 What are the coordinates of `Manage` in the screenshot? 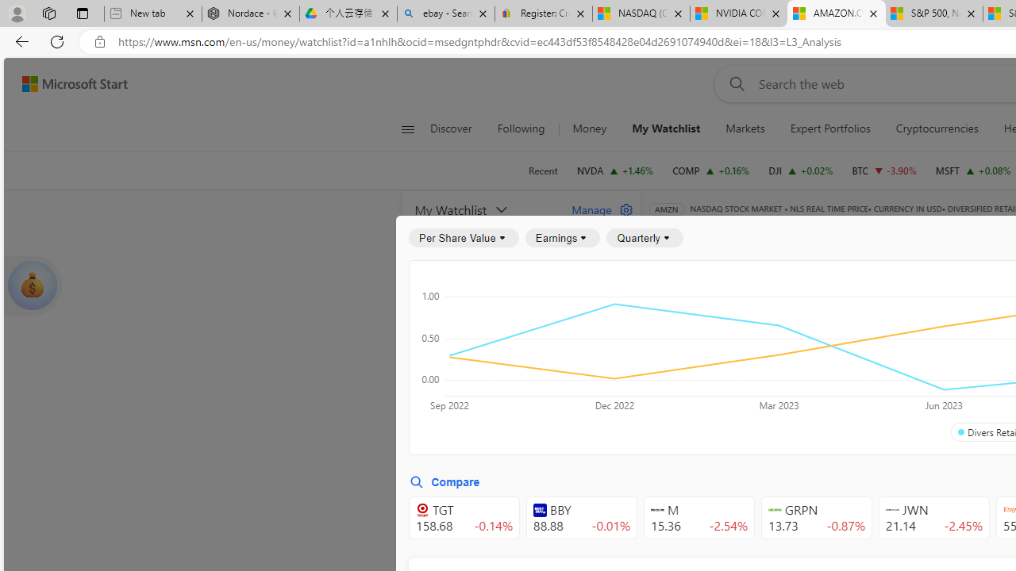 It's located at (596, 209).